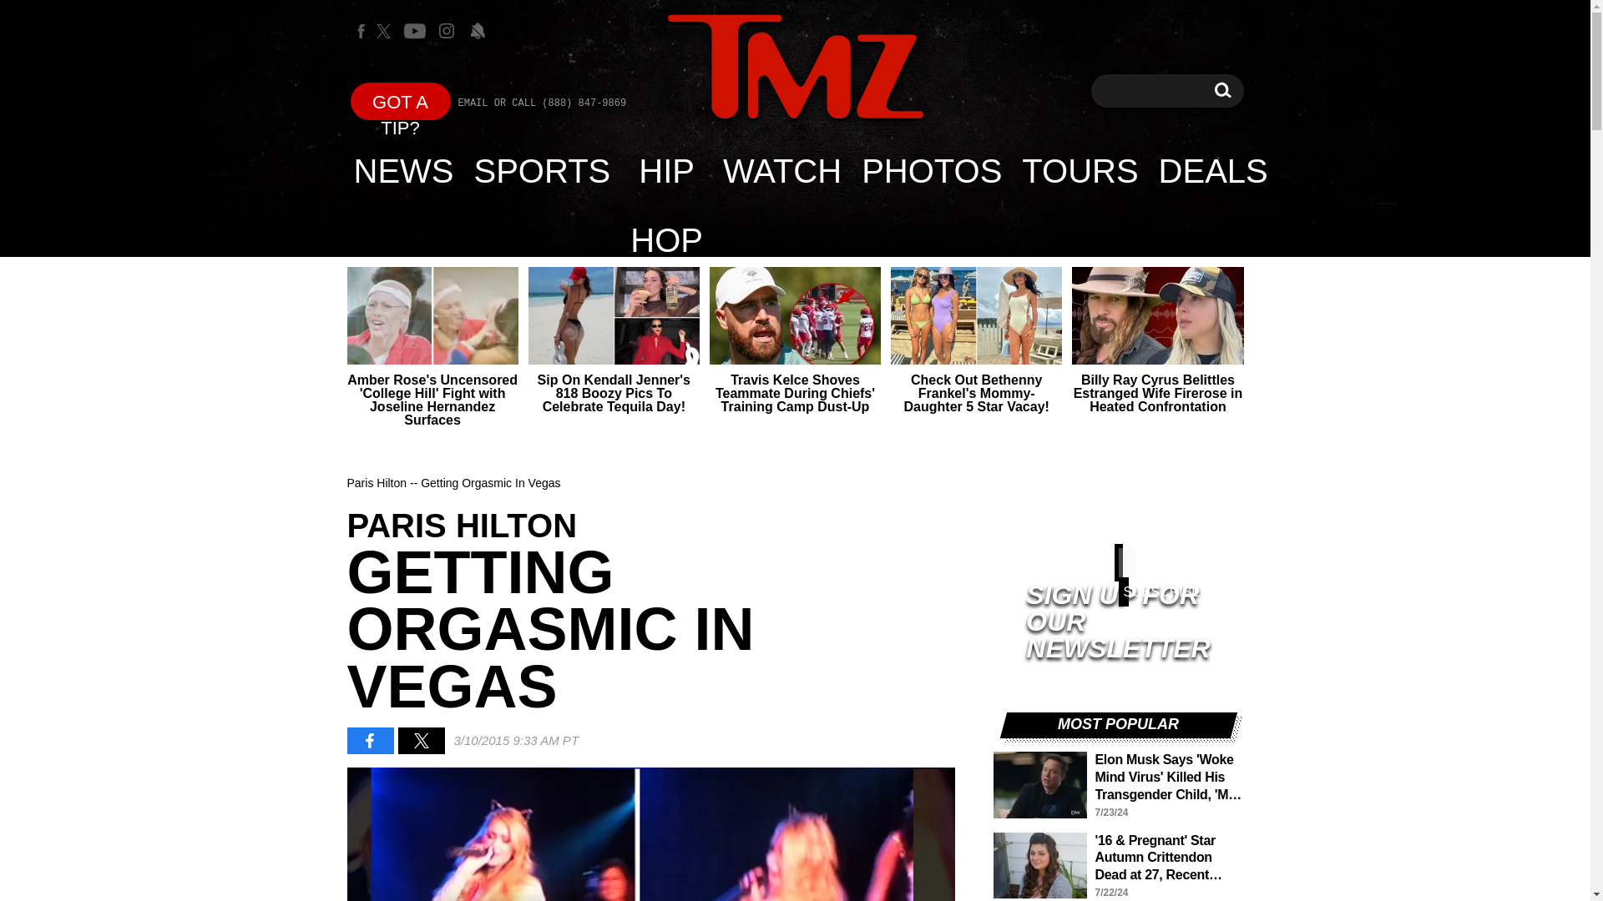 This screenshot has height=901, width=1603. I want to click on GOT A TIP?, so click(401, 101).